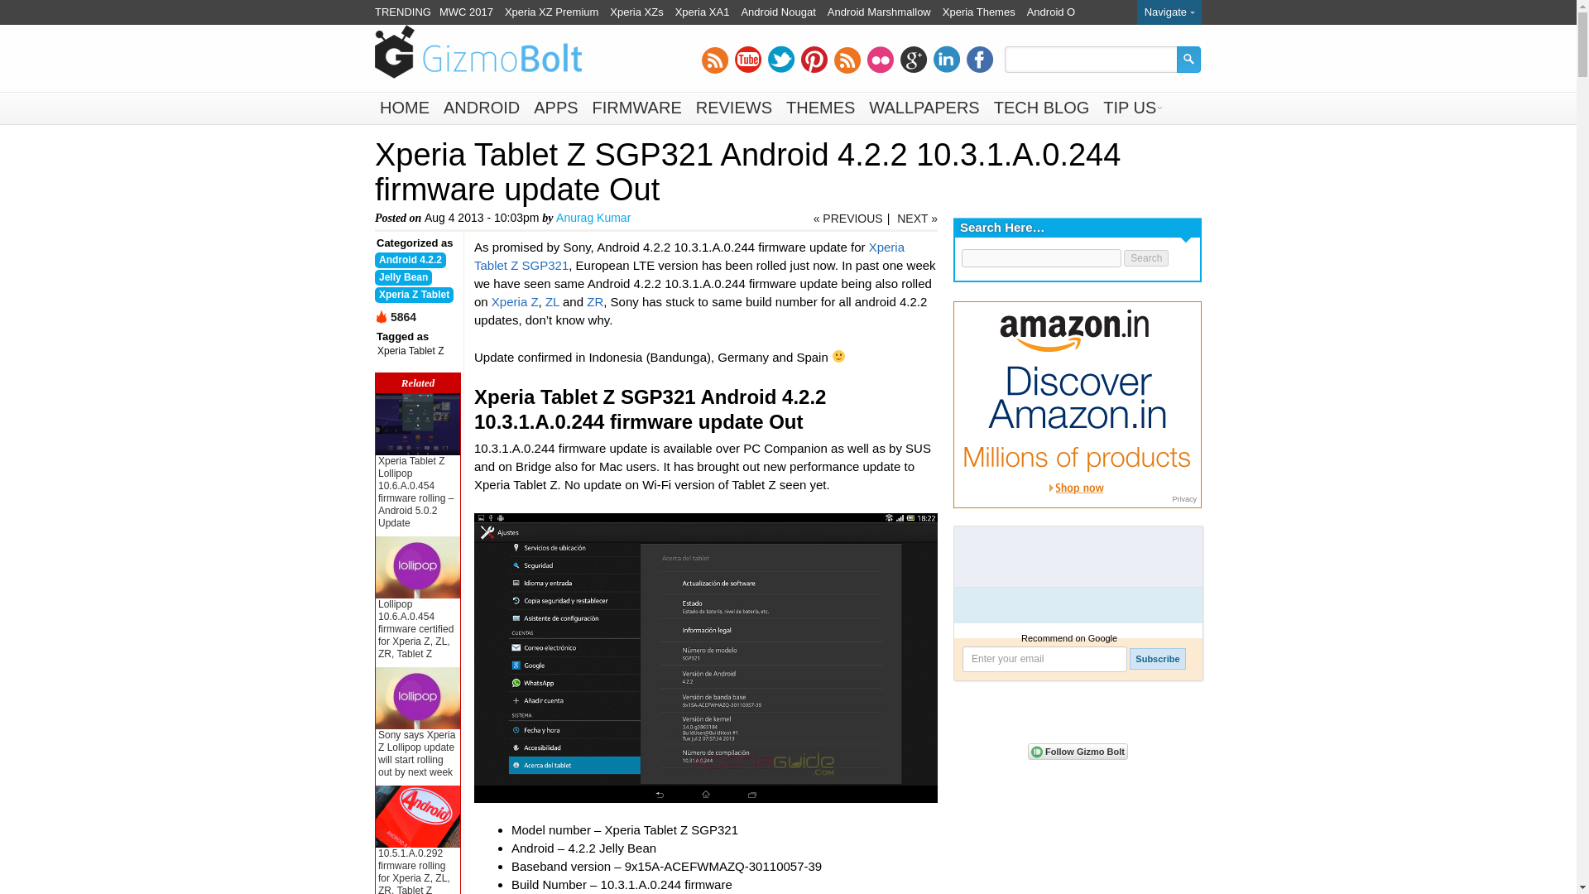 The height and width of the screenshot is (894, 1589). Describe the element at coordinates (556, 108) in the screenshot. I see `APPS` at that location.